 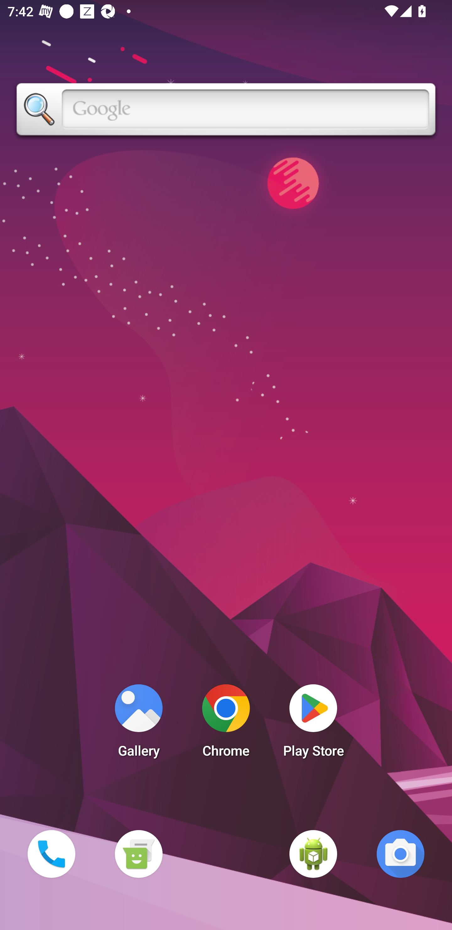 I want to click on Camera, so click(x=401, y=854).